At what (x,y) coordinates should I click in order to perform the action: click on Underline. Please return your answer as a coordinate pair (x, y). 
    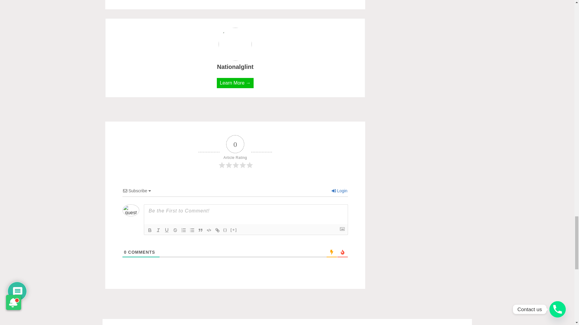
    Looking at the image, I should click on (166, 230).